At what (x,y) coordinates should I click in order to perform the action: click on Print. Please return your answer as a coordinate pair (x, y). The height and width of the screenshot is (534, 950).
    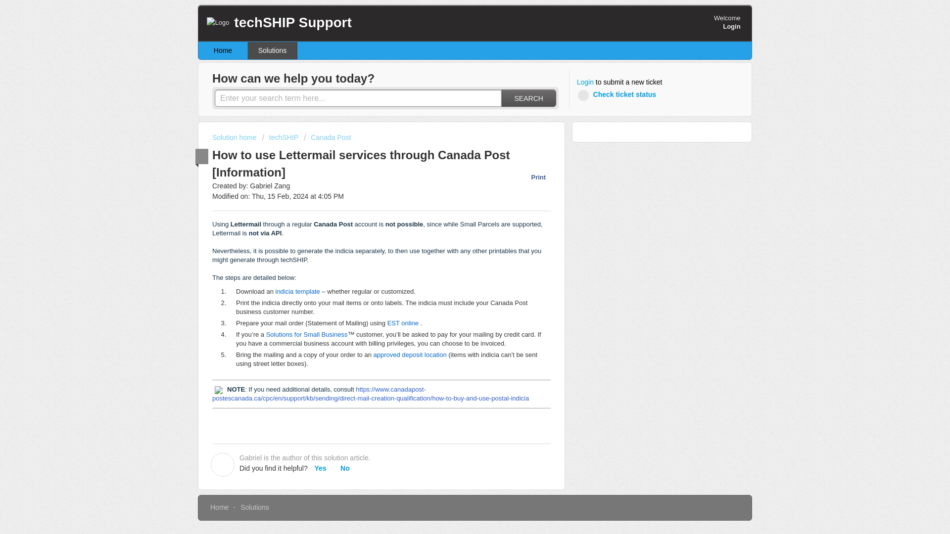
    Looking at the image, I should click on (533, 177).